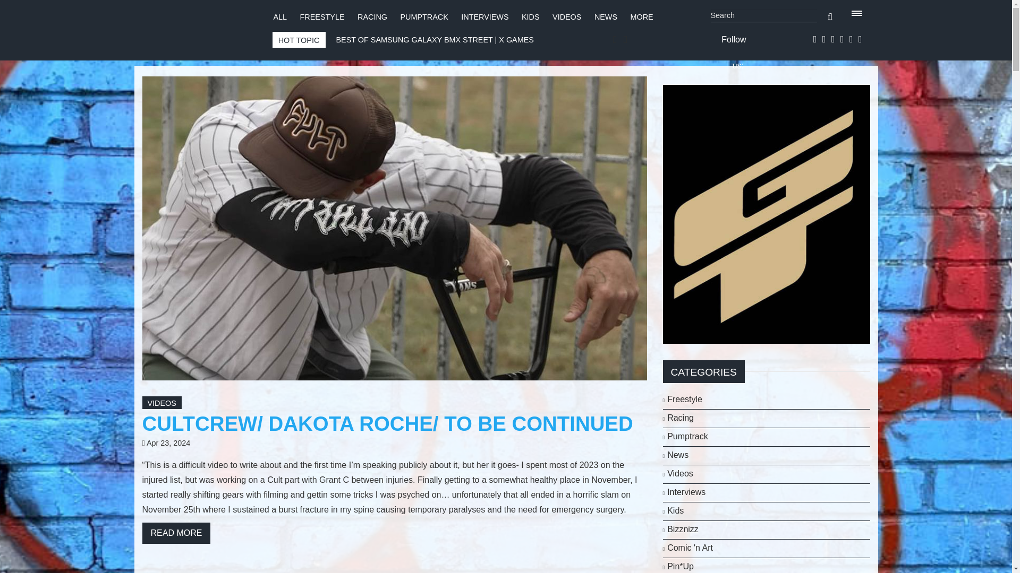 The image size is (1020, 573). Describe the element at coordinates (766, 213) in the screenshot. I see `GT BMX` at that location.